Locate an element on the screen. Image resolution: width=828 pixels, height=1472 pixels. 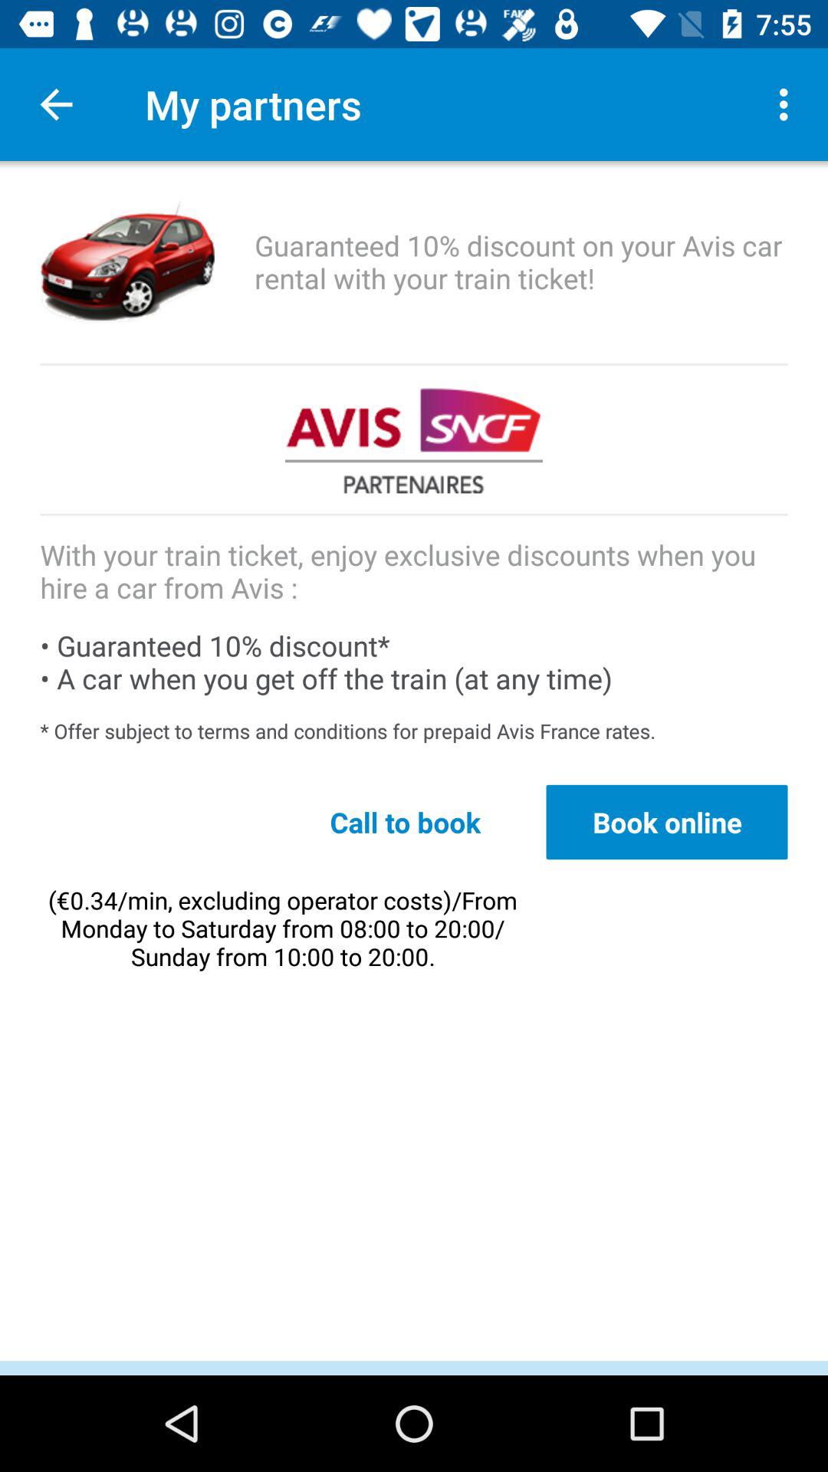
turn off the item below the offer subject to is located at coordinates (667, 822).